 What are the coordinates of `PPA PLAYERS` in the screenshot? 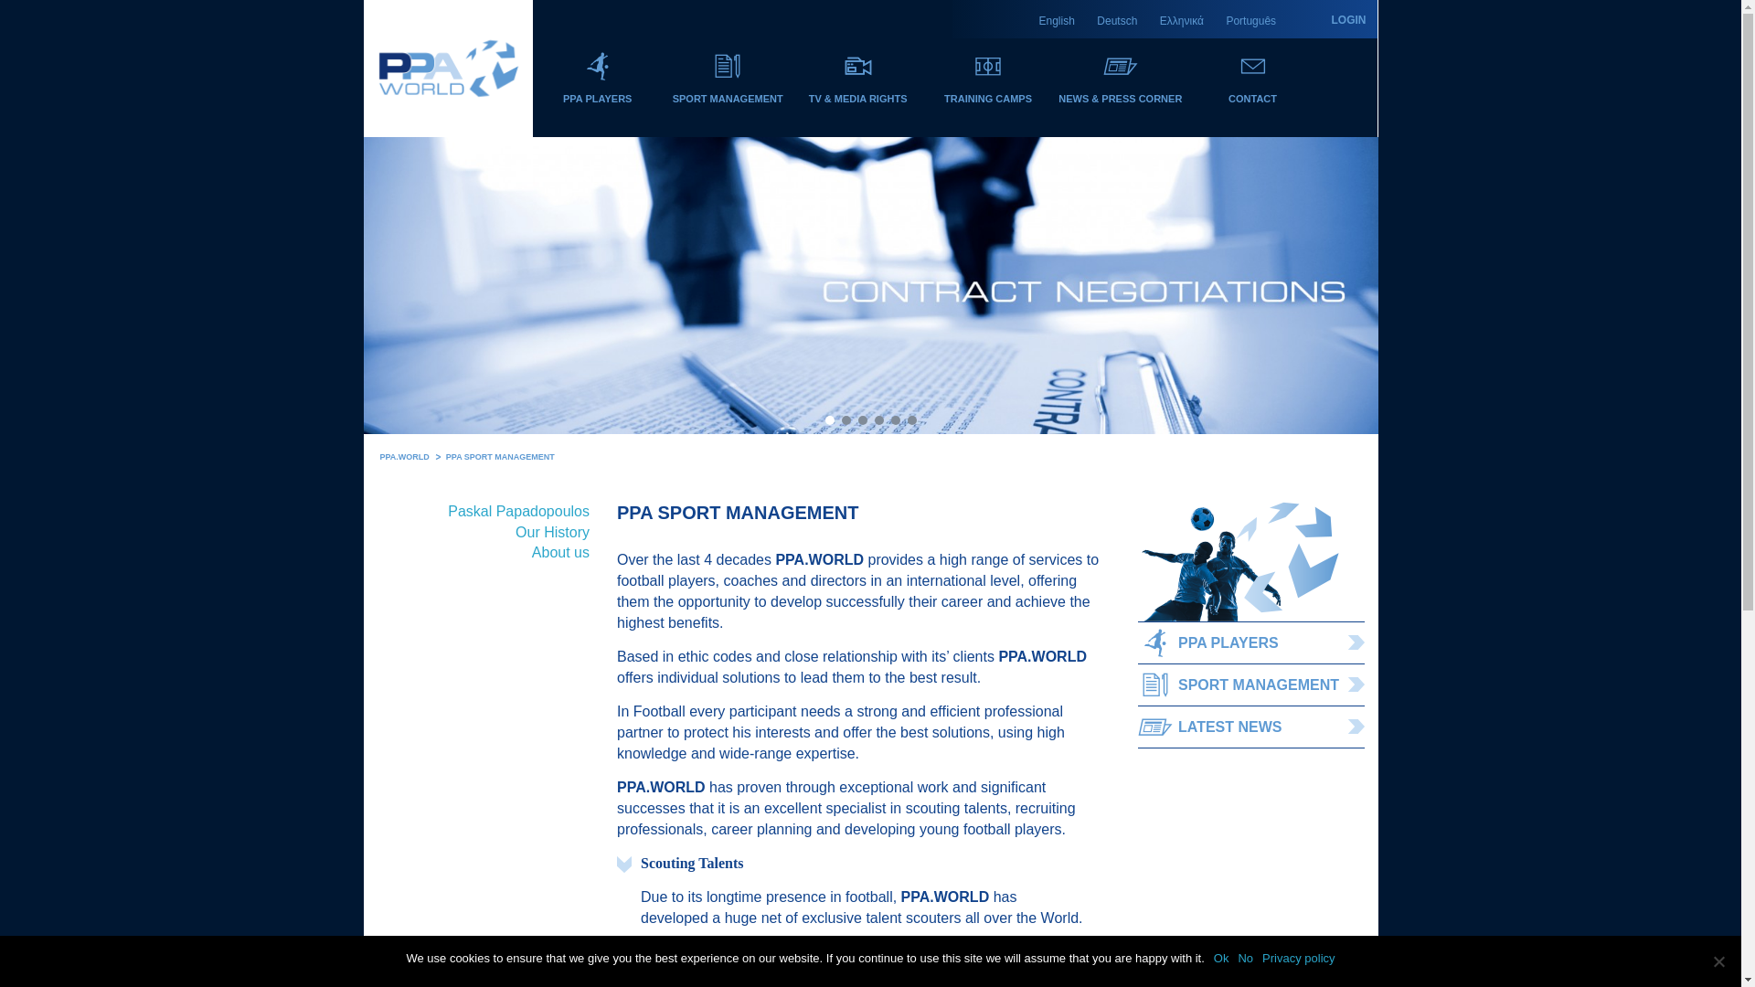 It's located at (596, 95).